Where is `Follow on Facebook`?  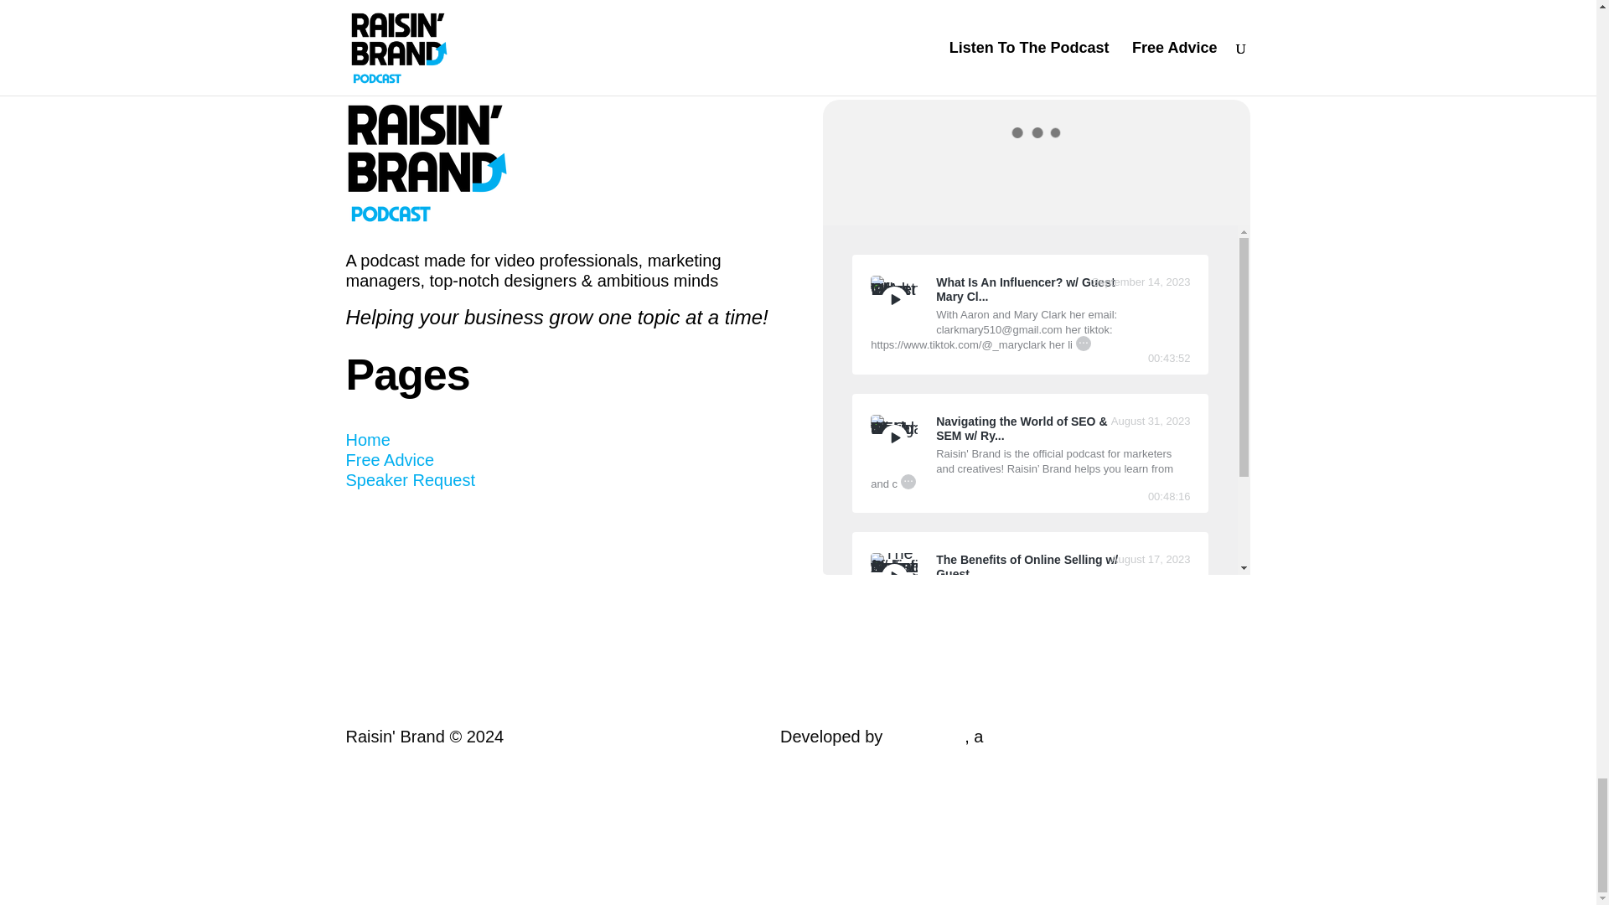 Follow on Facebook is located at coordinates (359, 528).